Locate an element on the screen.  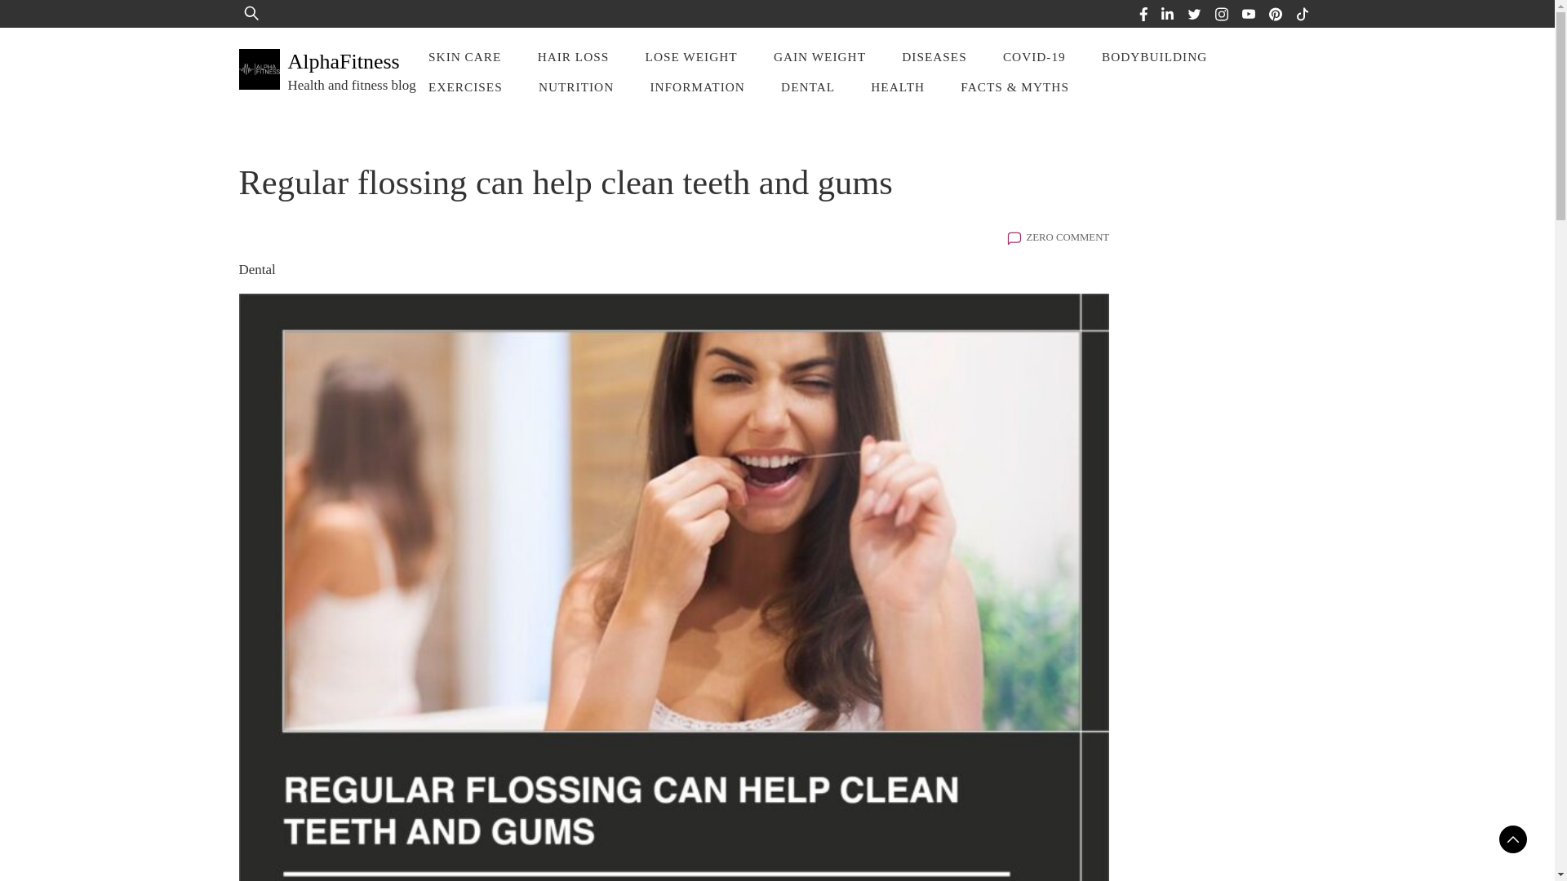
DISEASES is located at coordinates (934, 55).